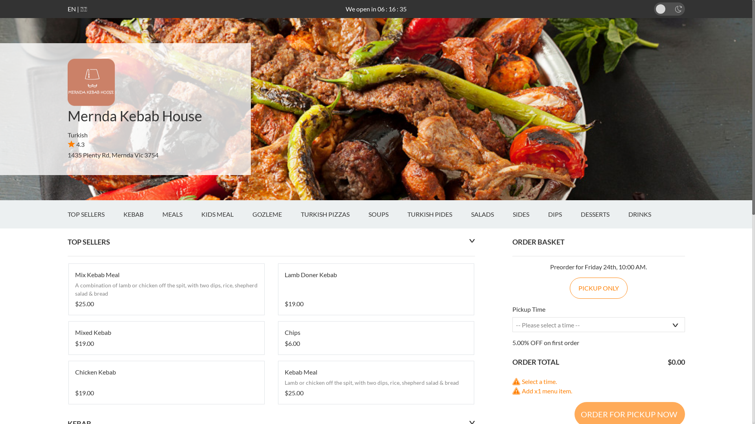 The width and height of the screenshot is (755, 424). Describe the element at coordinates (388, 214) in the screenshot. I see `SOUPS` at that location.